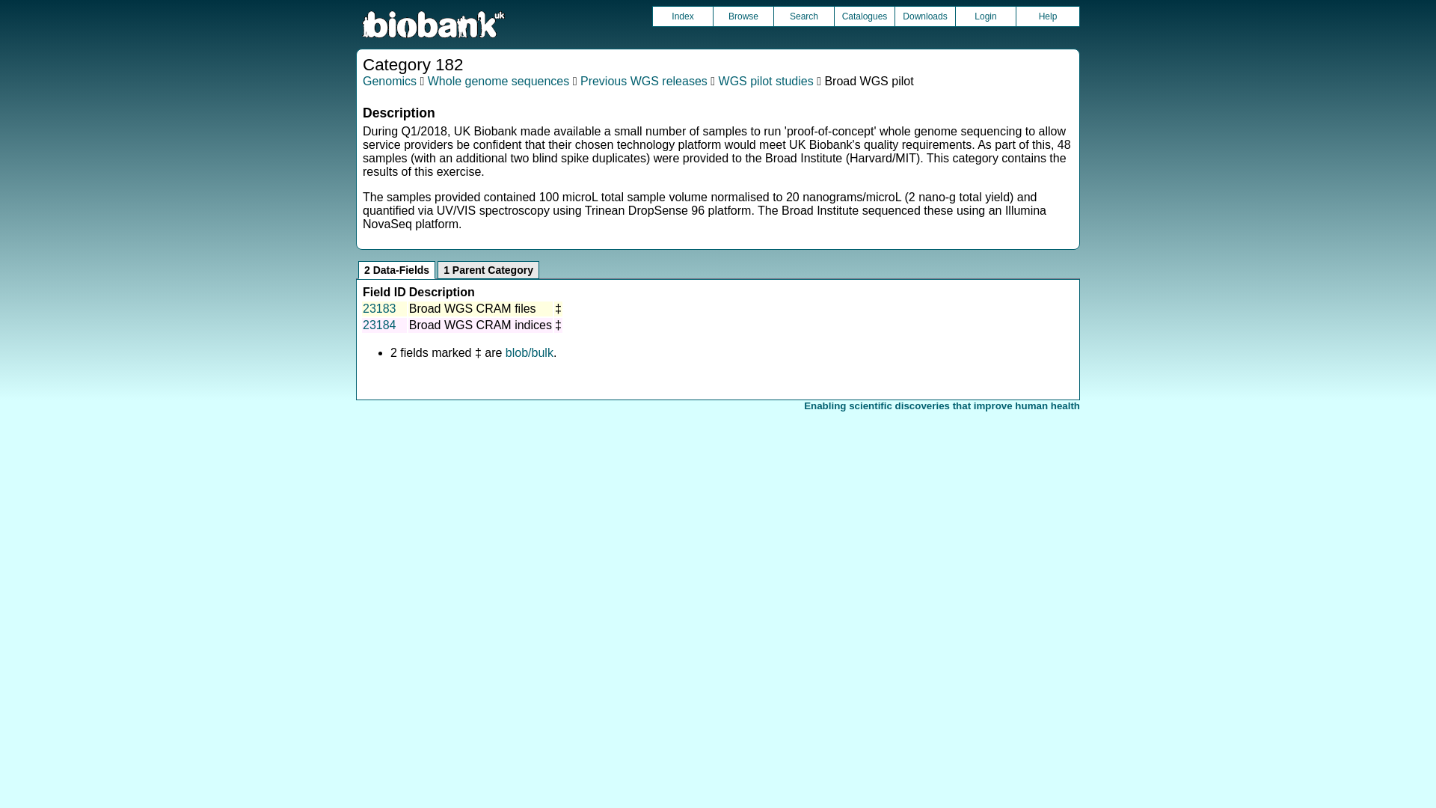  What do you see at coordinates (643, 81) in the screenshot?
I see `Previous WGS releases` at bounding box center [643, 81].